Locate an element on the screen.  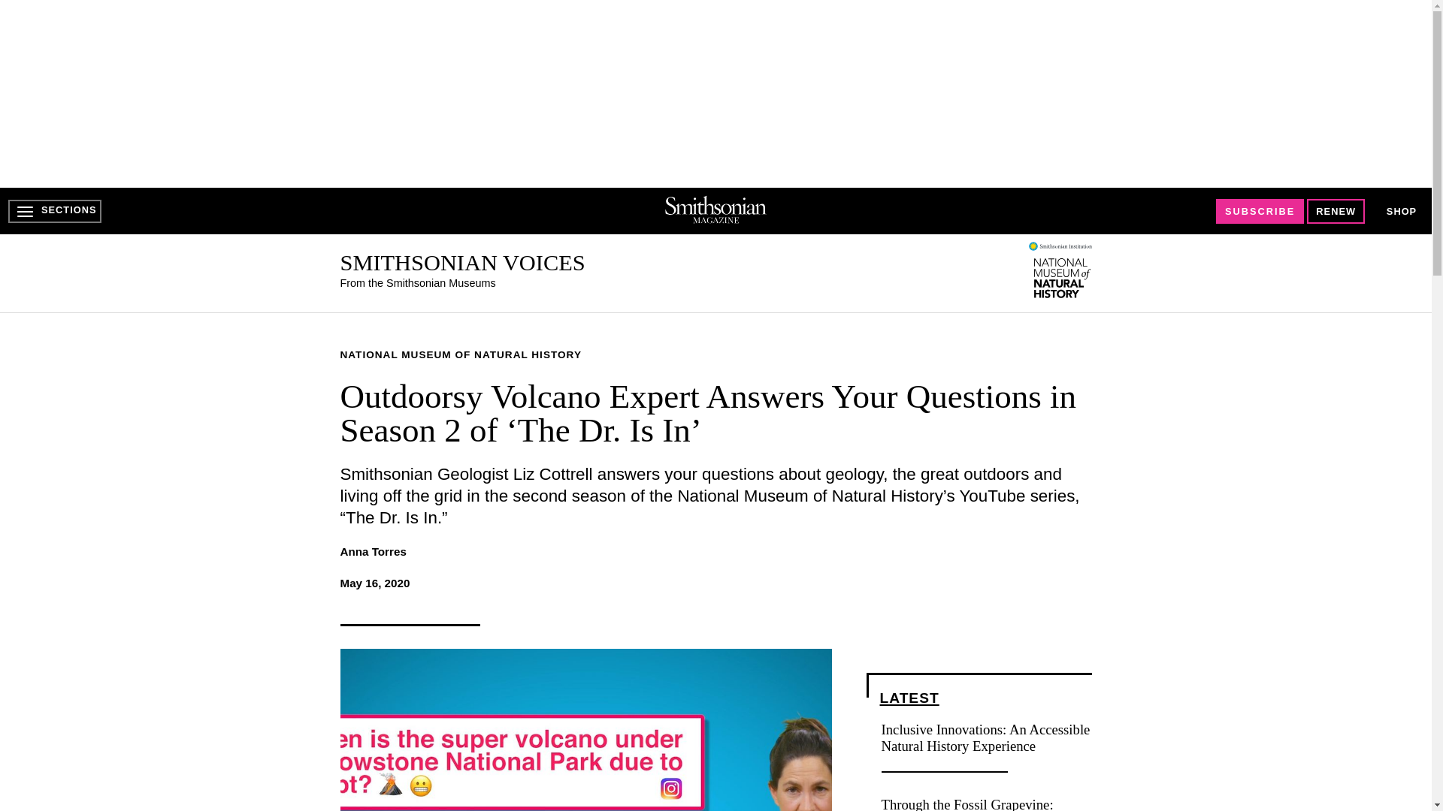
RENEW is located at coordinates (1336, 211).